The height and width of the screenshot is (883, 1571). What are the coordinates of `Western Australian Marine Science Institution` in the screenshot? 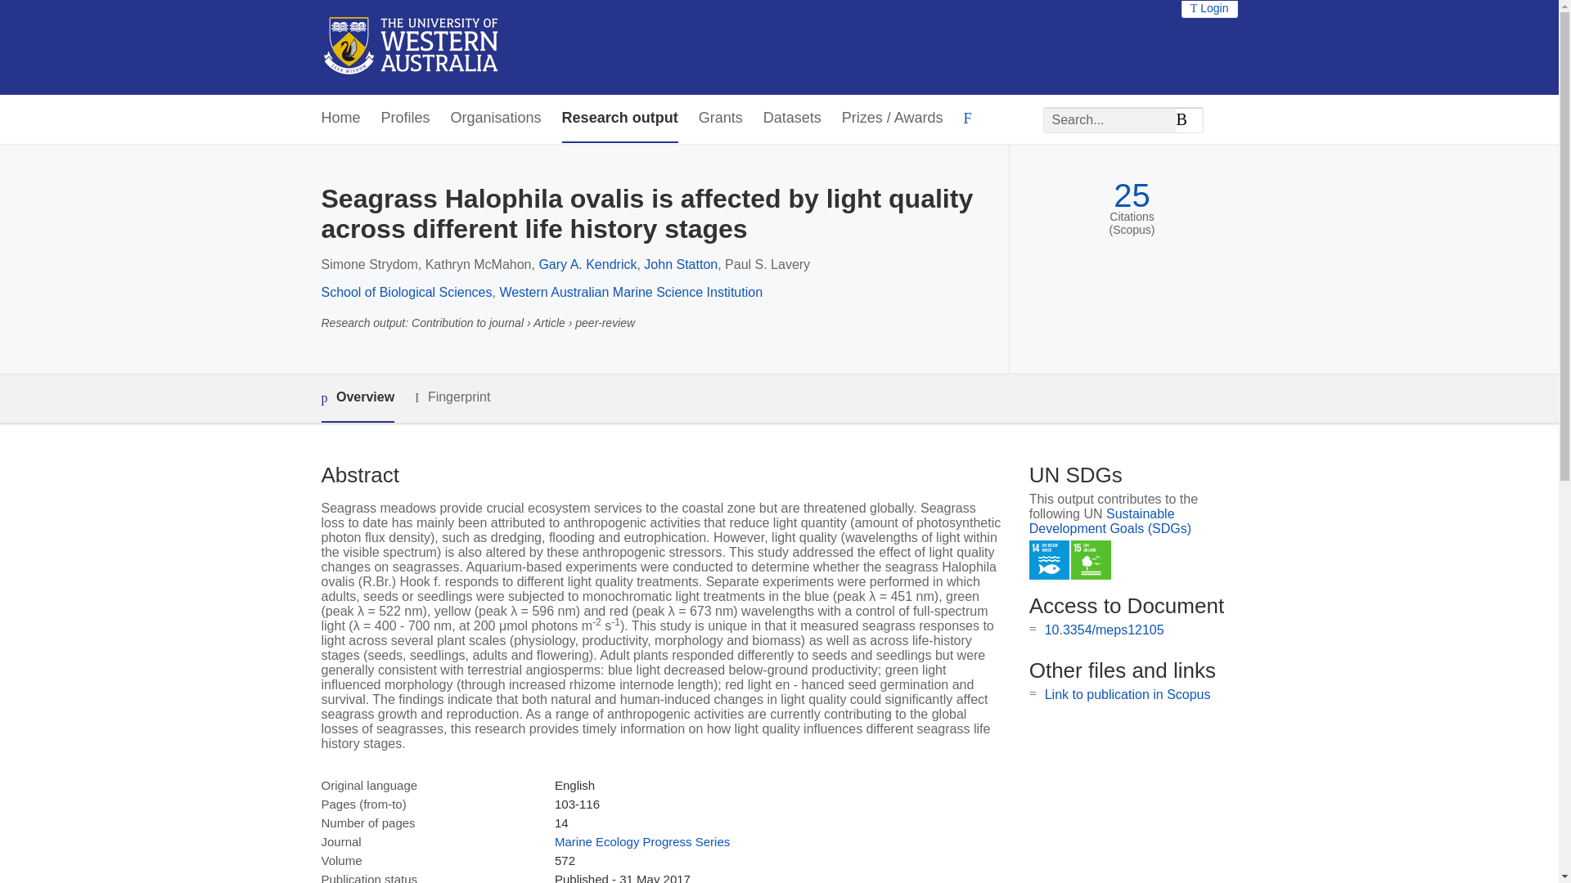 It's located at (630, 292).